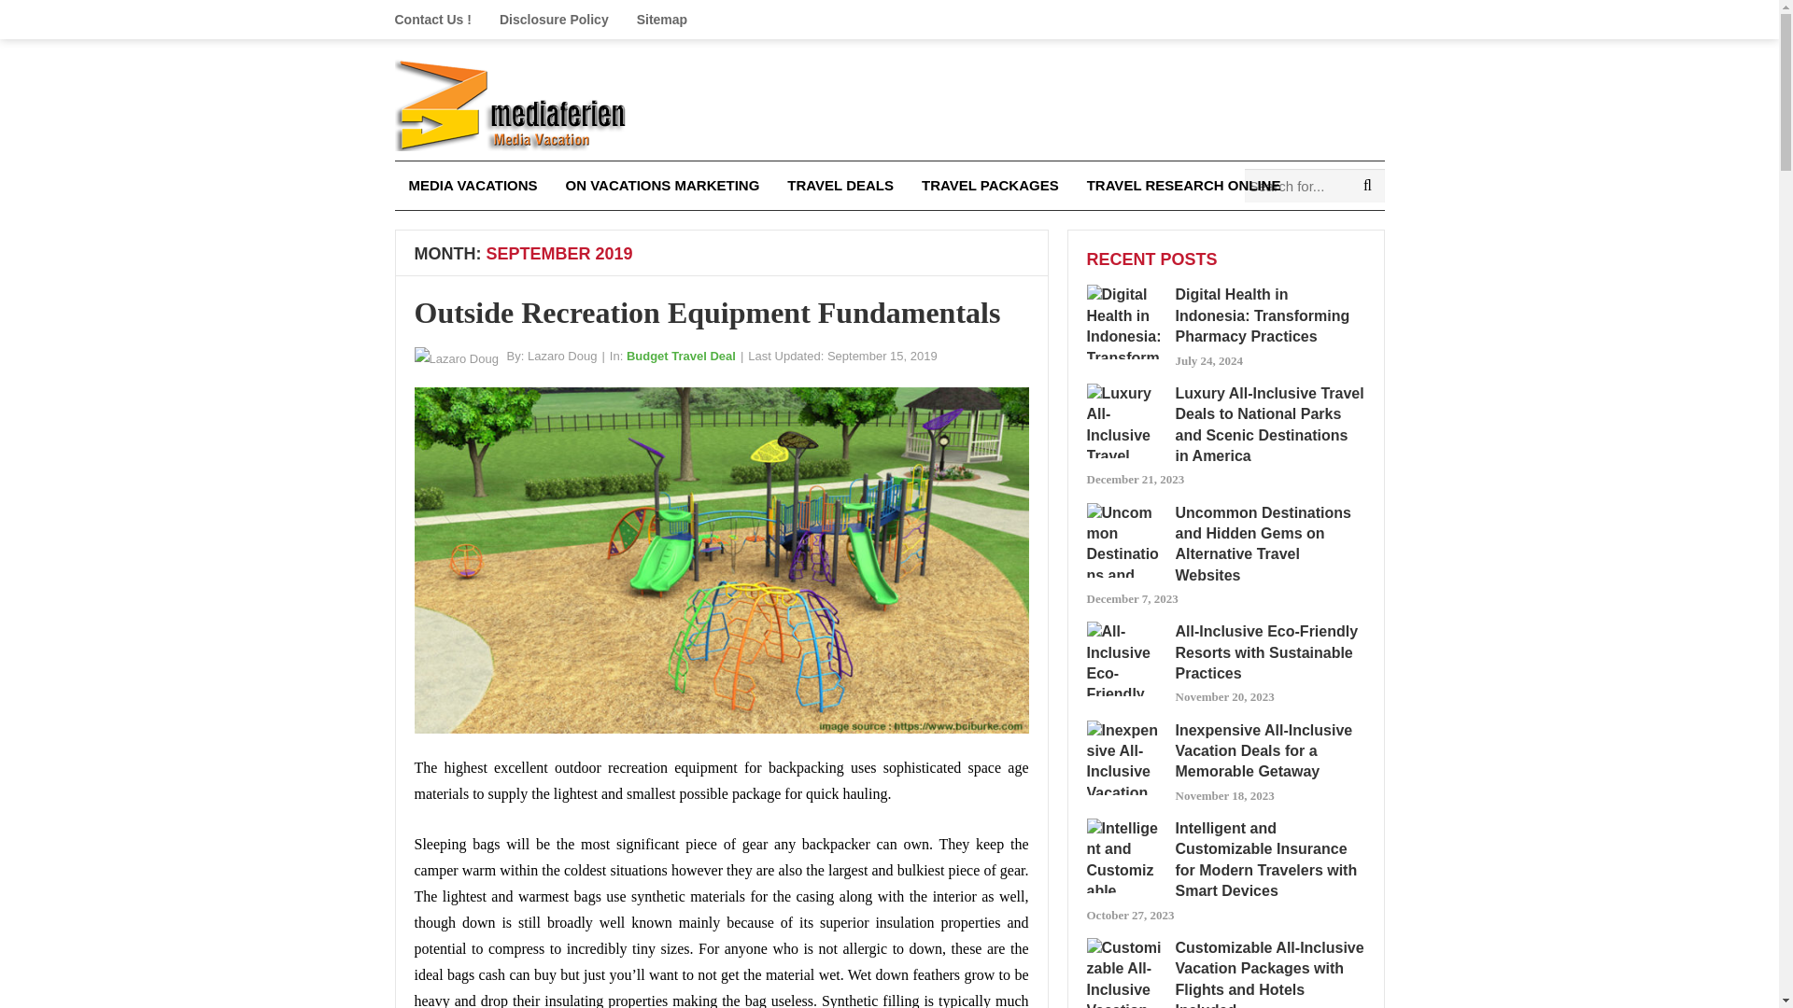 This screenshot has width=1793, height=1008. Describe the element at coordinates (1183, 185) in the screenshot. I see `TRAVEL RESEARCH ONLINE` at that location.